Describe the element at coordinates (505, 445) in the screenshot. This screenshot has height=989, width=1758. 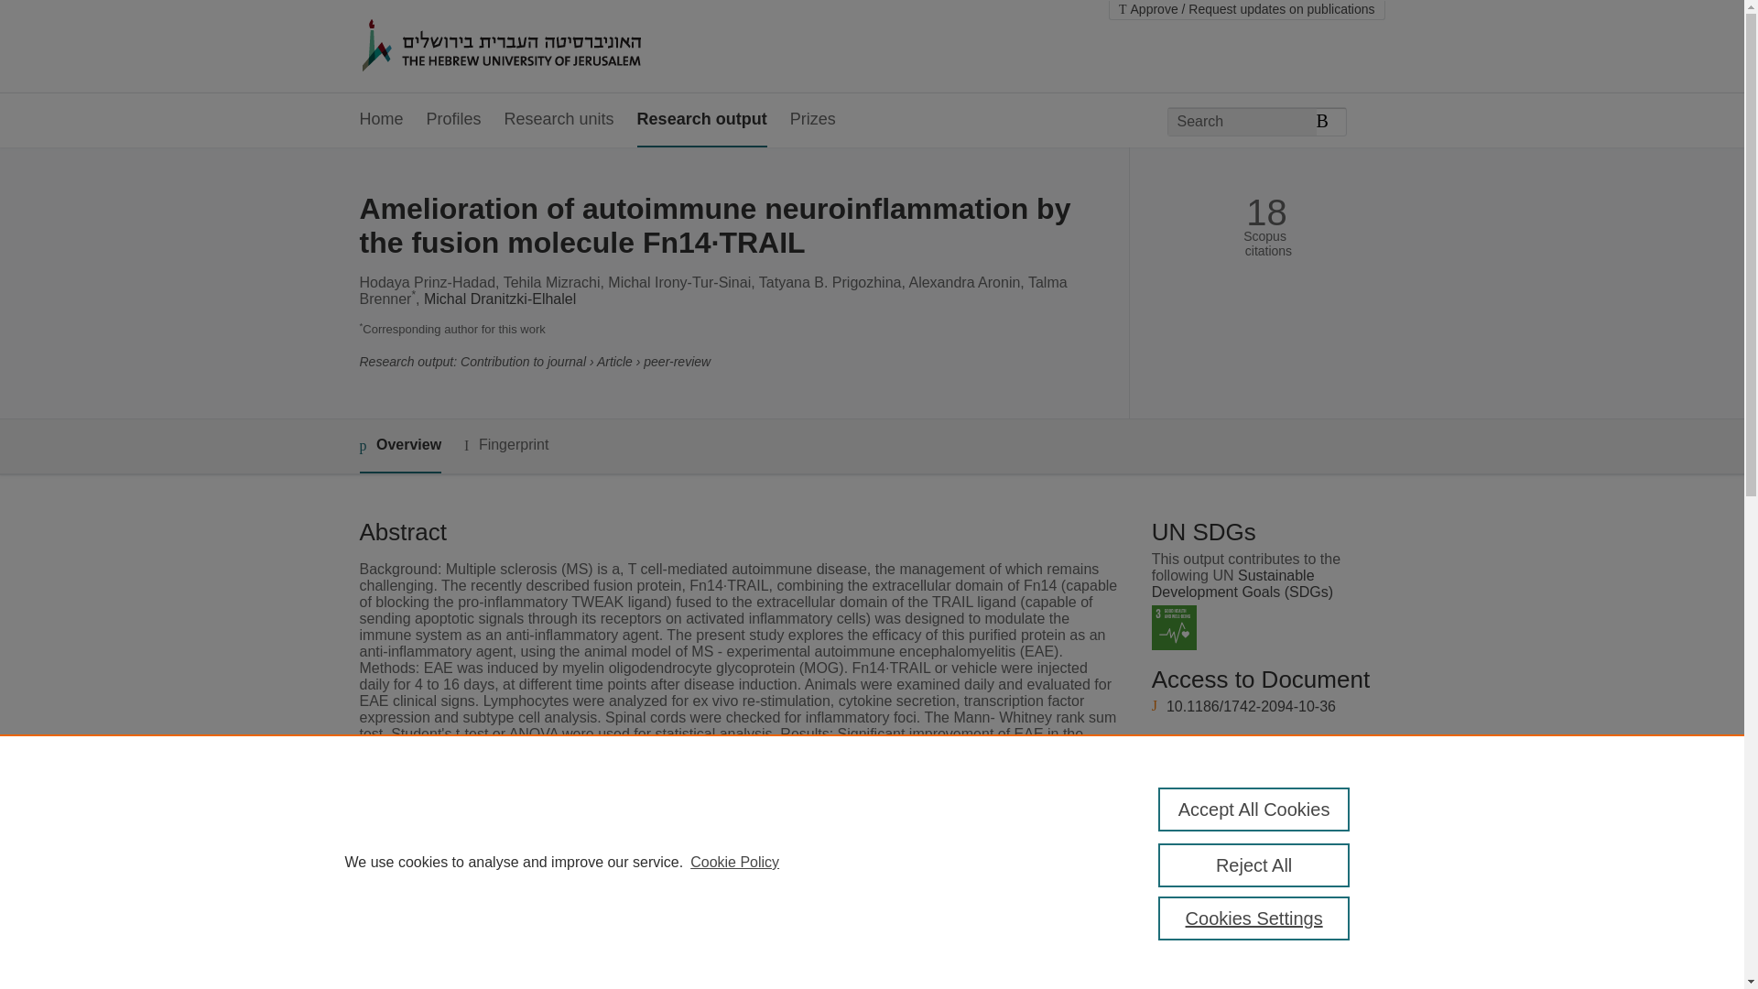
I see `Fingerprint` at that location.